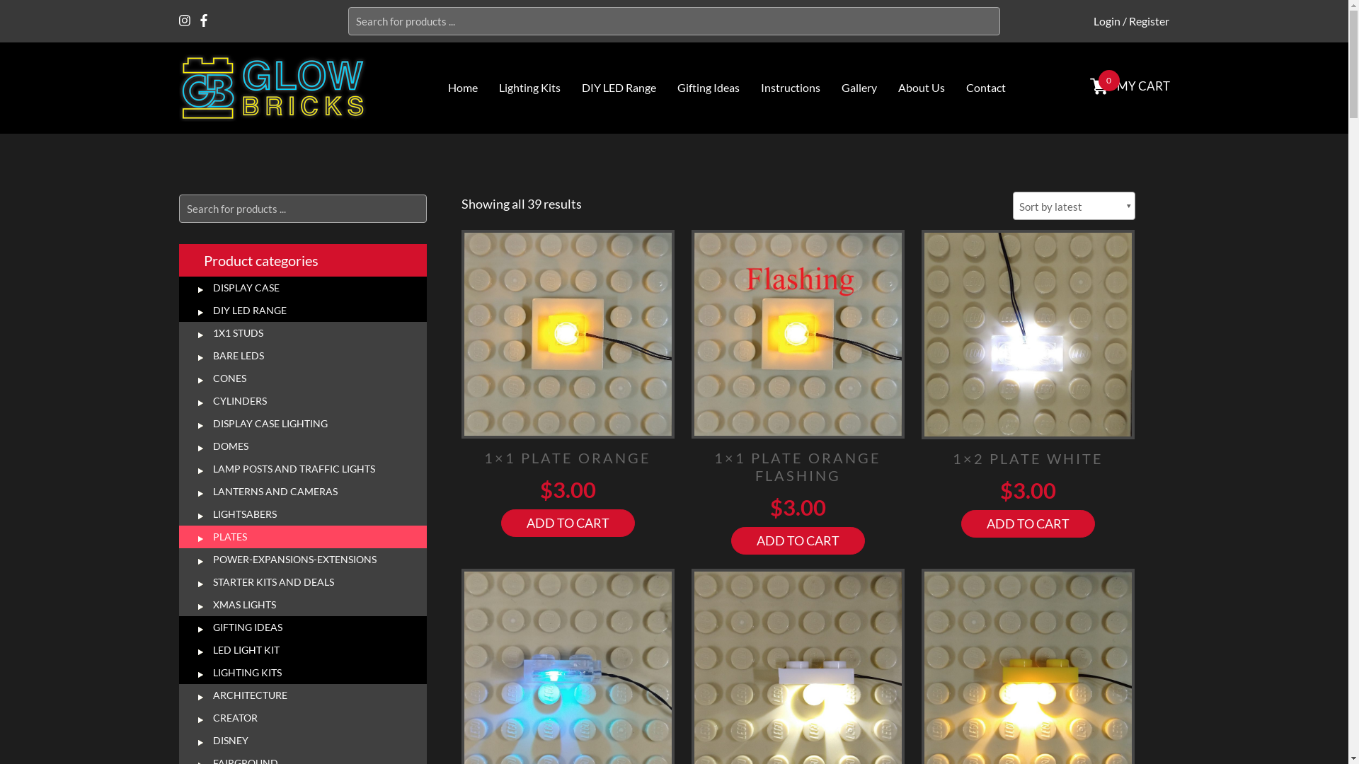 This screenshot has height=764, width=1359. Describe the element at coordinates (302, 741) in the screenshot. I see `DISNEY` at that location.